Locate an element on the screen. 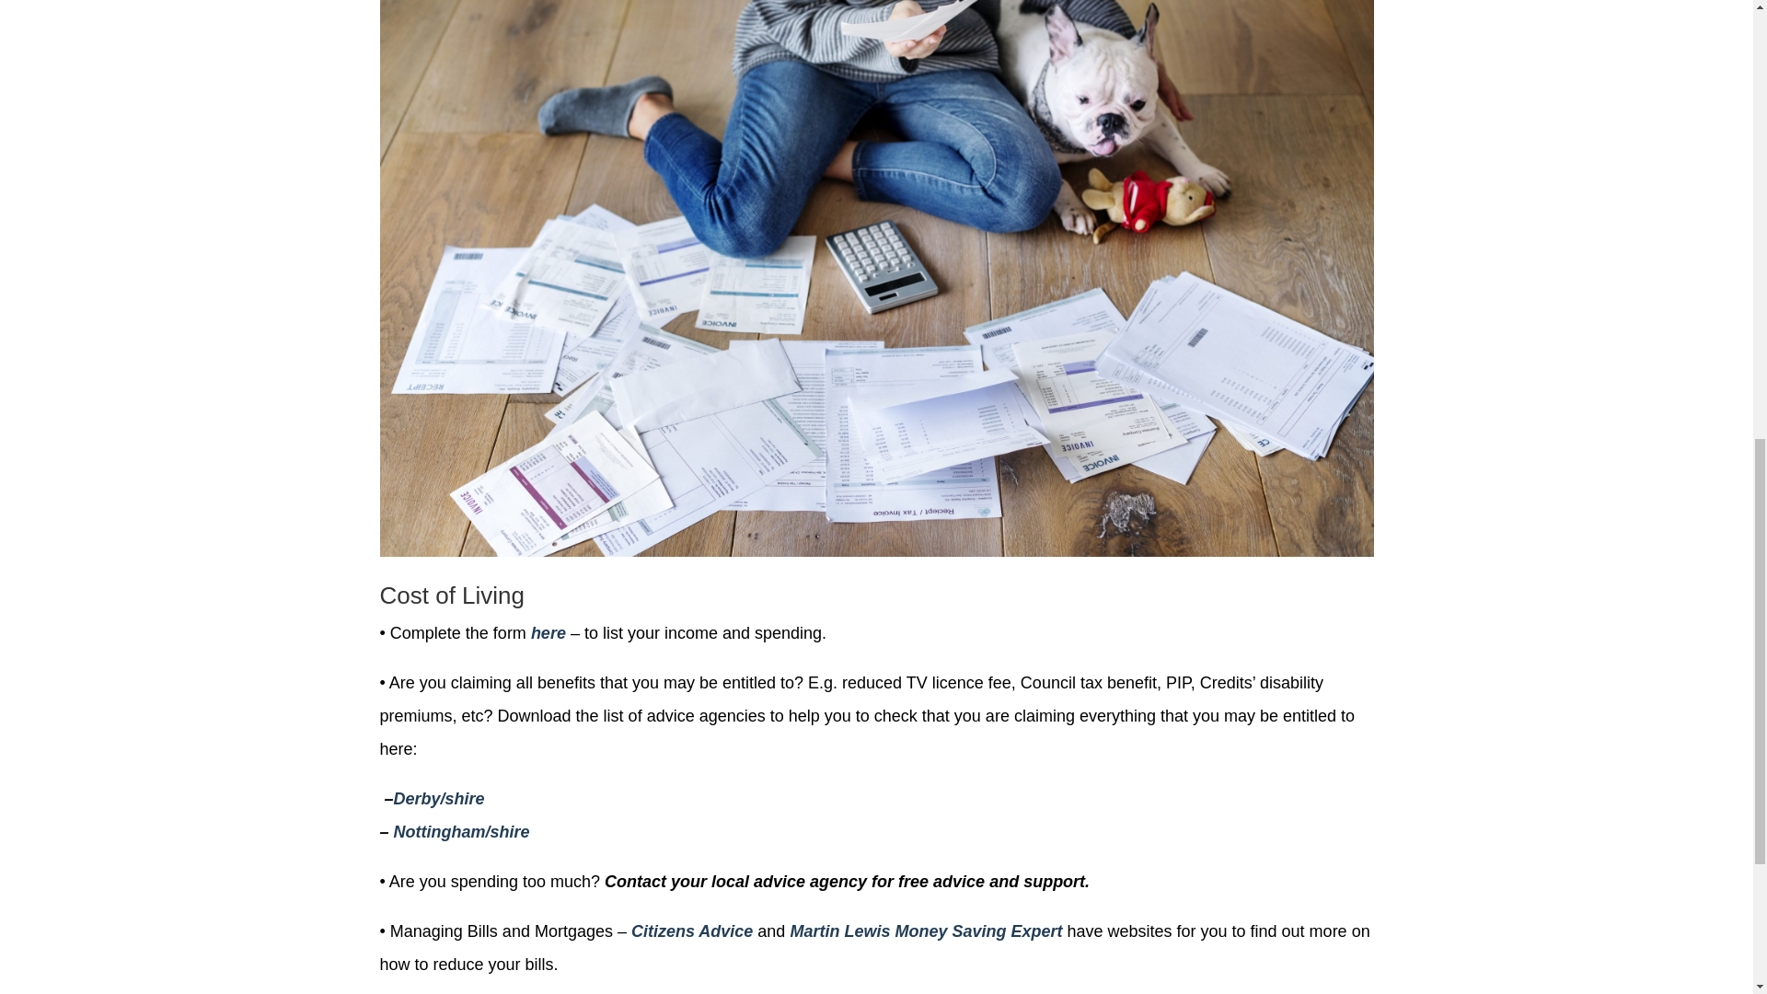 The image size is (1767, 994). Martin Lewis Money Saving Expert is located at coordinates (926, 931).